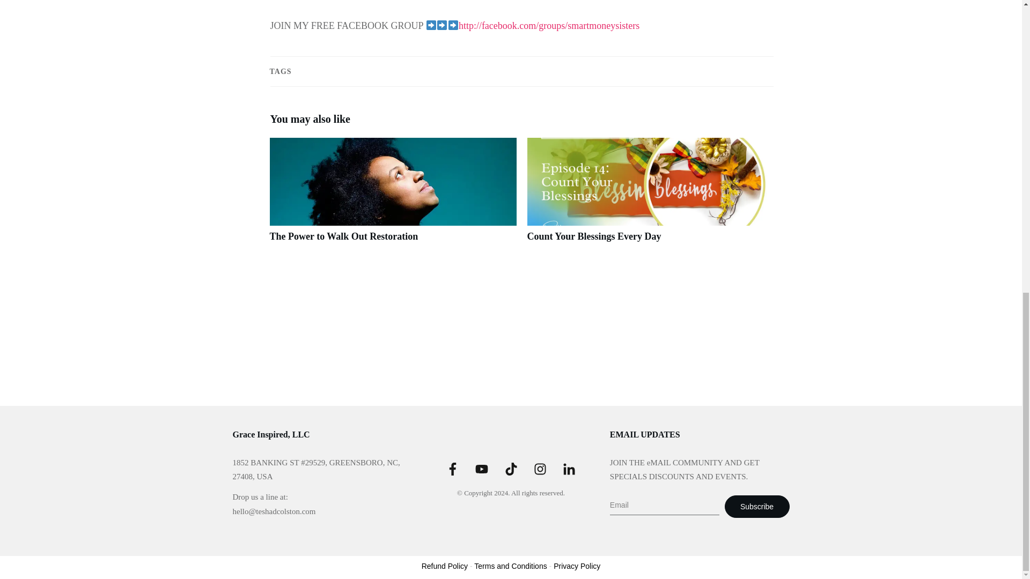 The width and height of the screenshot is (1030, 579). What do you see at coordinates (343, 236) in the screenshot?
I see `The Power to Walk Out Restoration` at bounding box center [343, 236].